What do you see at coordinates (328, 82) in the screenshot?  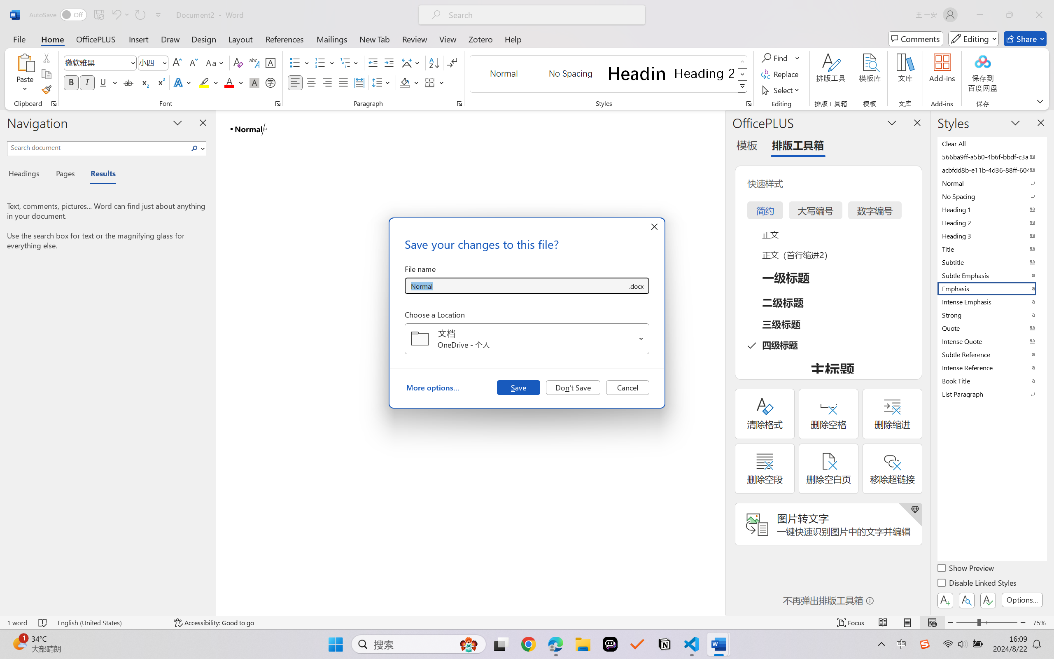 I see `Align Right` at bounding box center [328, 82].